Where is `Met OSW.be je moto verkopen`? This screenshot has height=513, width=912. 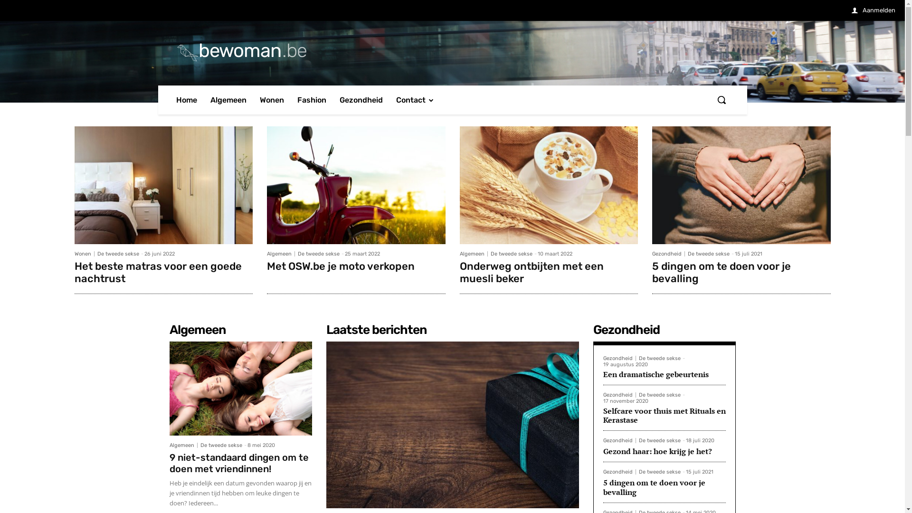
Met OSW.be je moto verkopen is located at coordinates (356, 185).